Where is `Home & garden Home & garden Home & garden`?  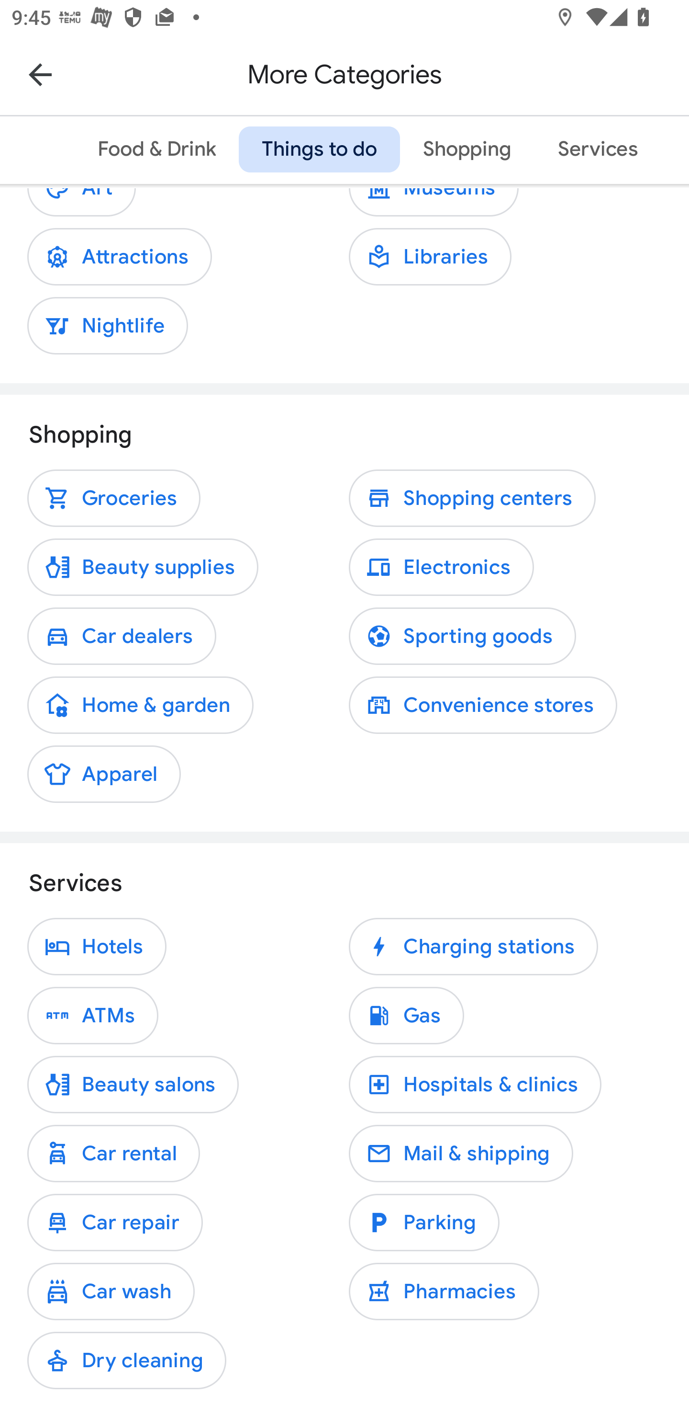 Home & garden Home & garden Home & garden is located at coordinates (140, 705).